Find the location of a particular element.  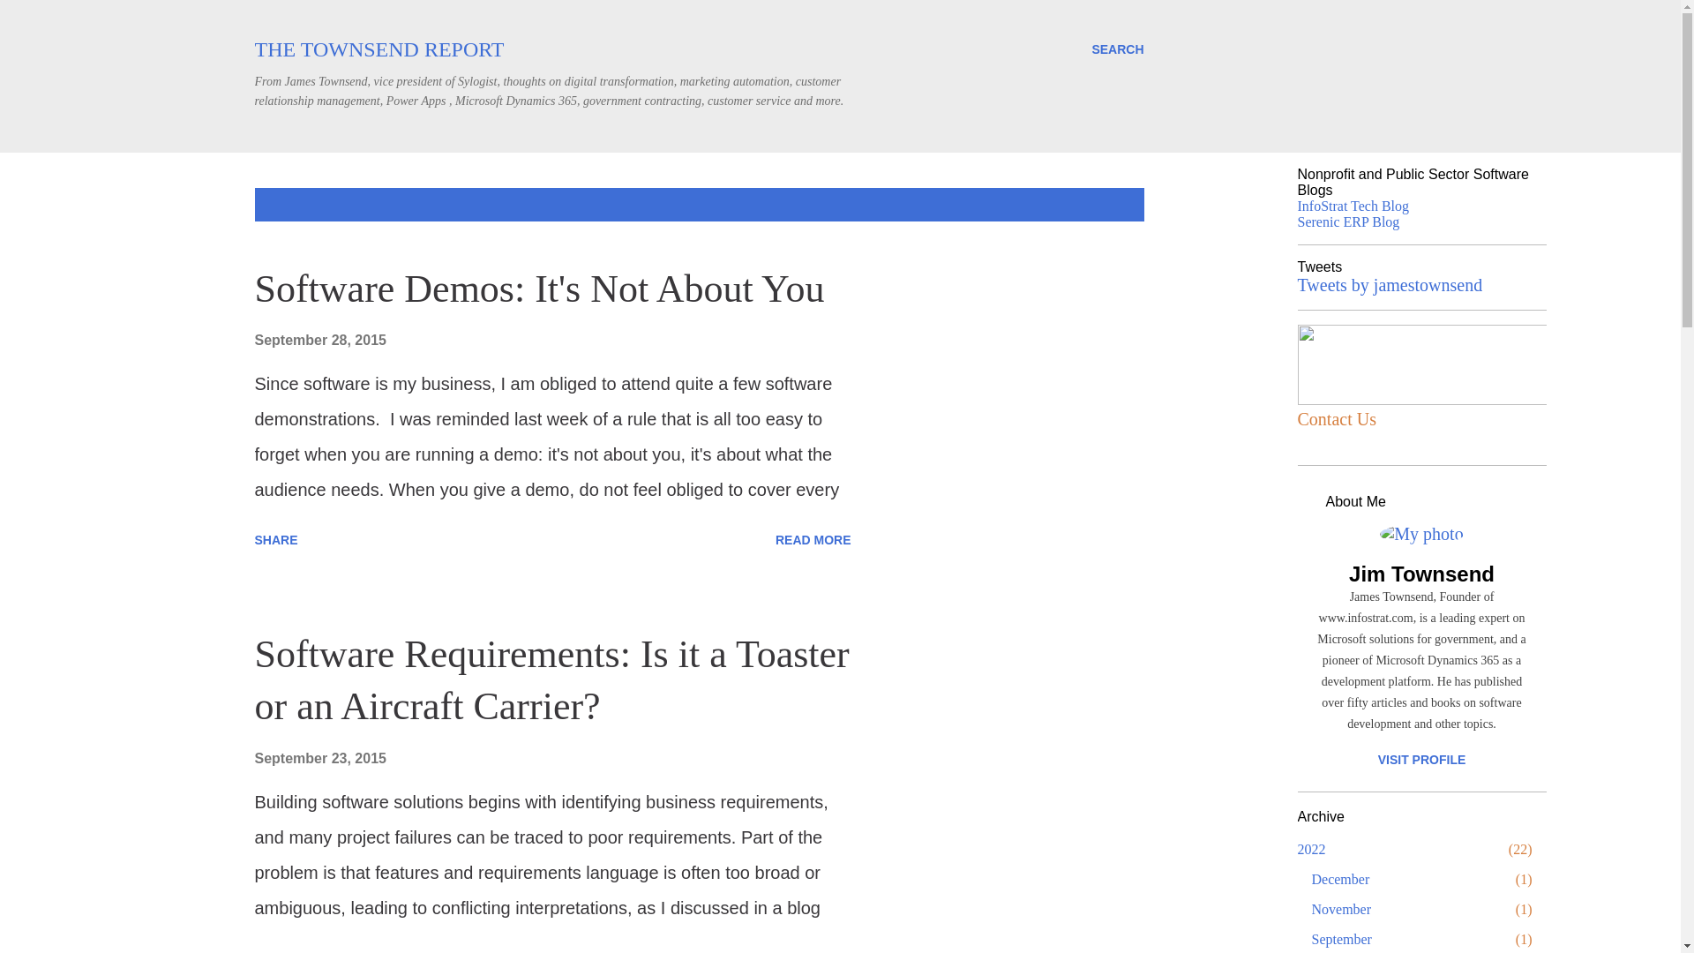

THE TOWNSEND REPORT is located at coordinates (379, 49).